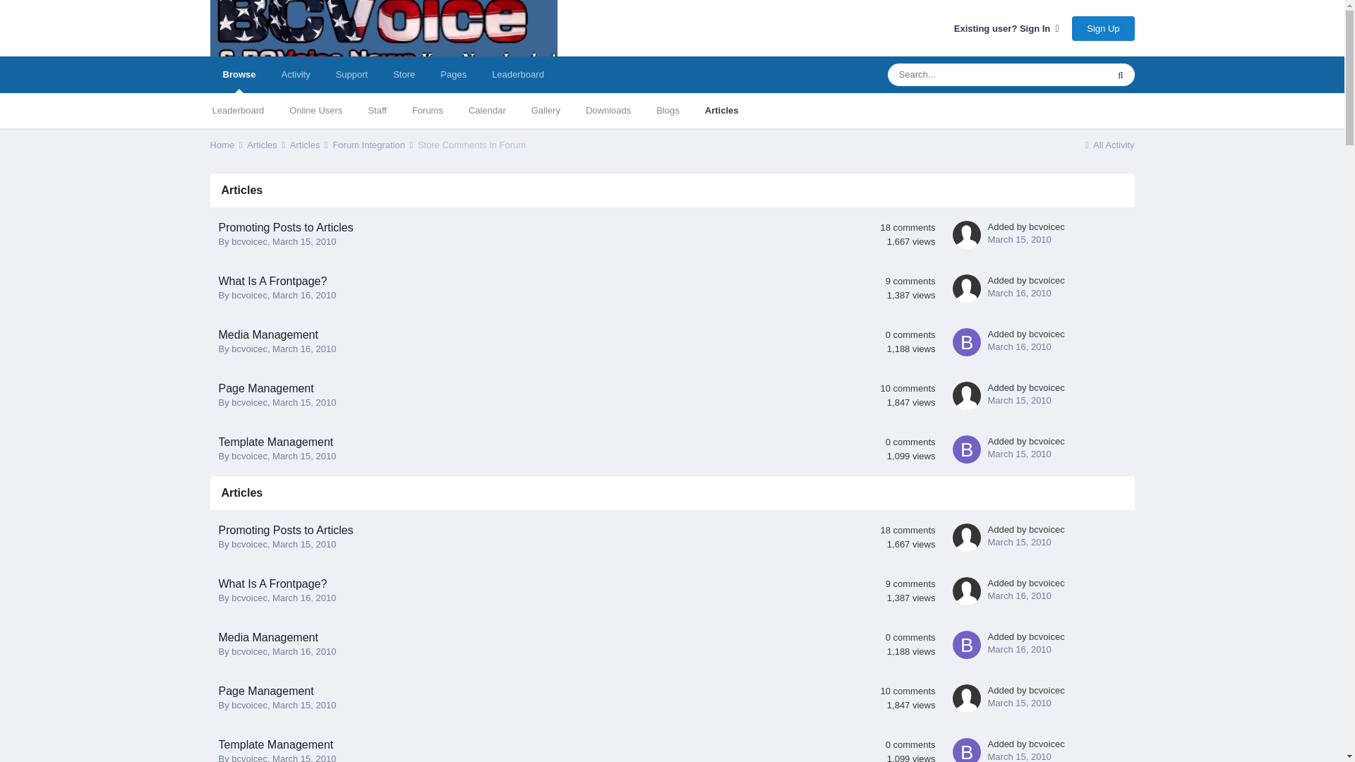  What do you see at coordinates (373, 144) in the screenshot?
I see `Forum Integration` at bounding box center [373, 144].